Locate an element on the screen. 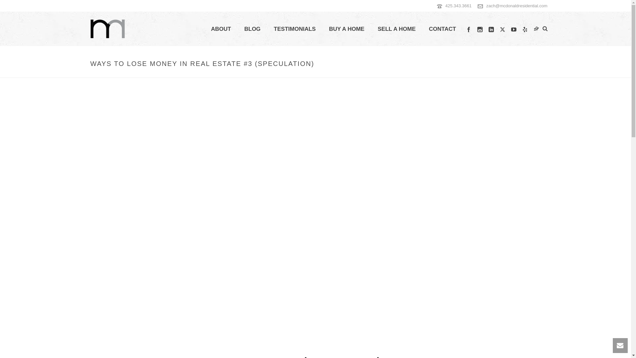  Helping People Like You Buy and Sell Real Estate is located at coordinates (107, 29).